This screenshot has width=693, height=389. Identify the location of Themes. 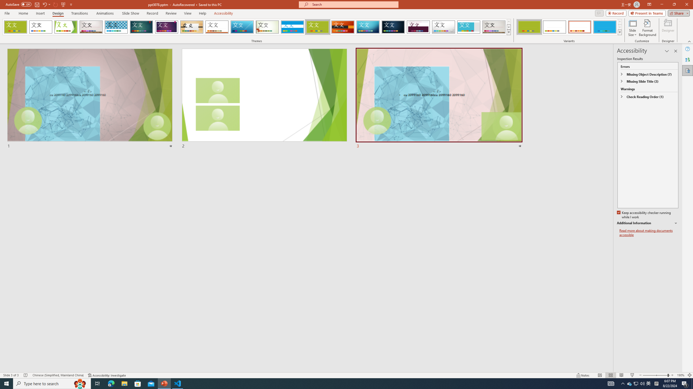
(508, 32).